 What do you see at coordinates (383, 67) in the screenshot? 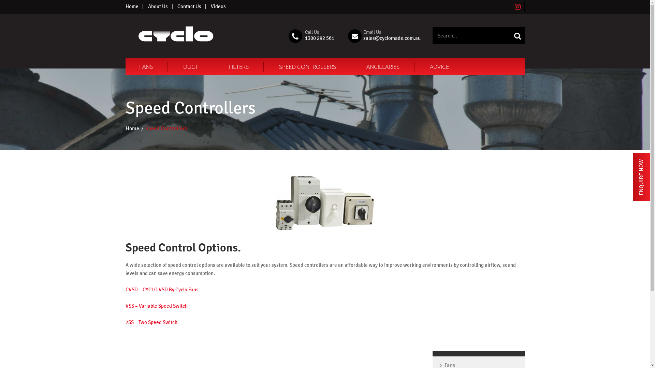
I see `ANCILLARIES` at bounding box center [383, 67].